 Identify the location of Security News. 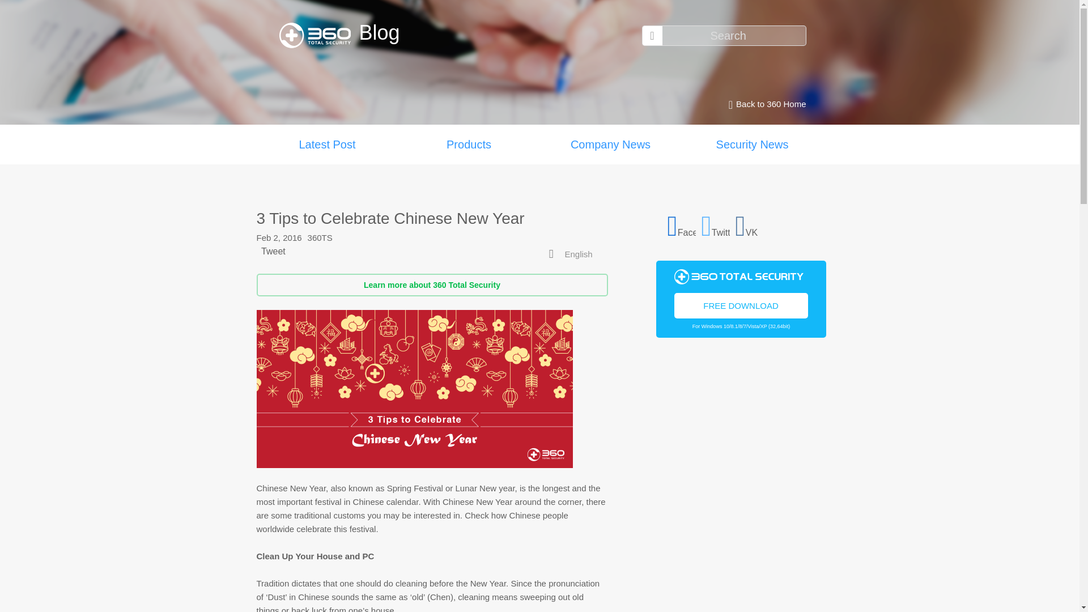
(751, 144).